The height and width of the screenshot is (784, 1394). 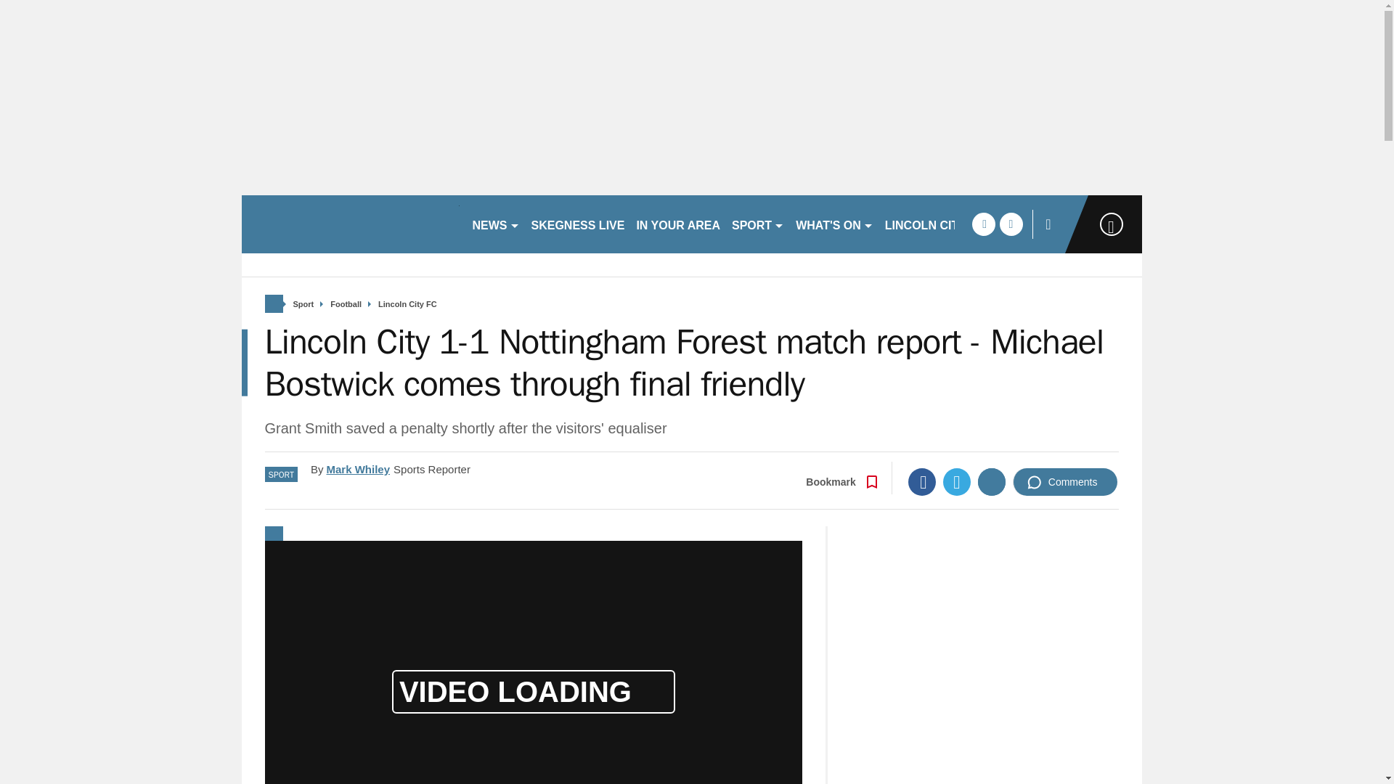 I want to click on NEWS, so click(x=495, y=224).